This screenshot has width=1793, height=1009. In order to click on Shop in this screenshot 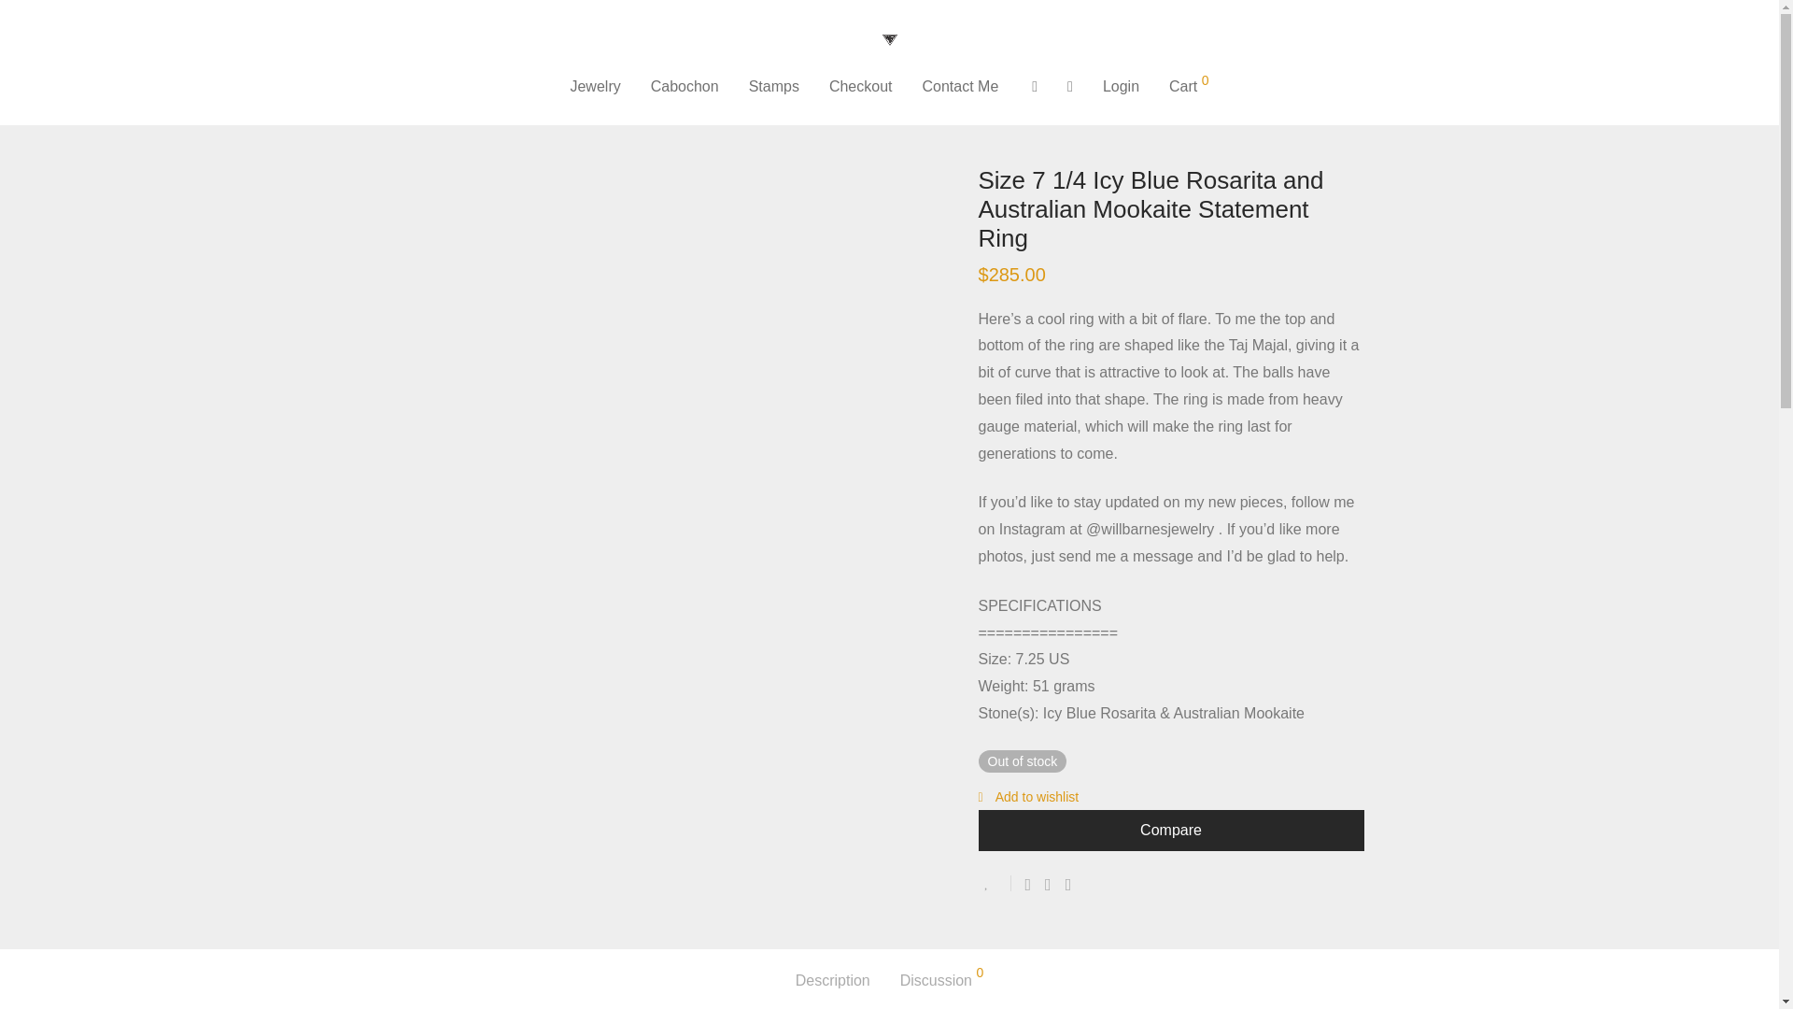, I will do `click(334, 109)`.